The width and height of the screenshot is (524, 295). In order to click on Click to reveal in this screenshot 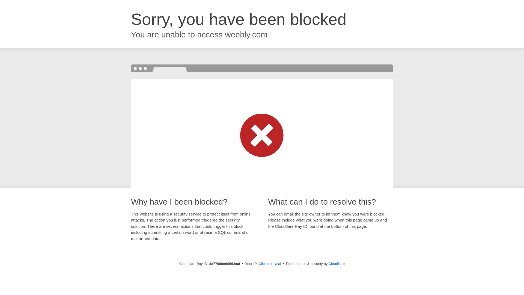, I will do `click(270, 264)`.